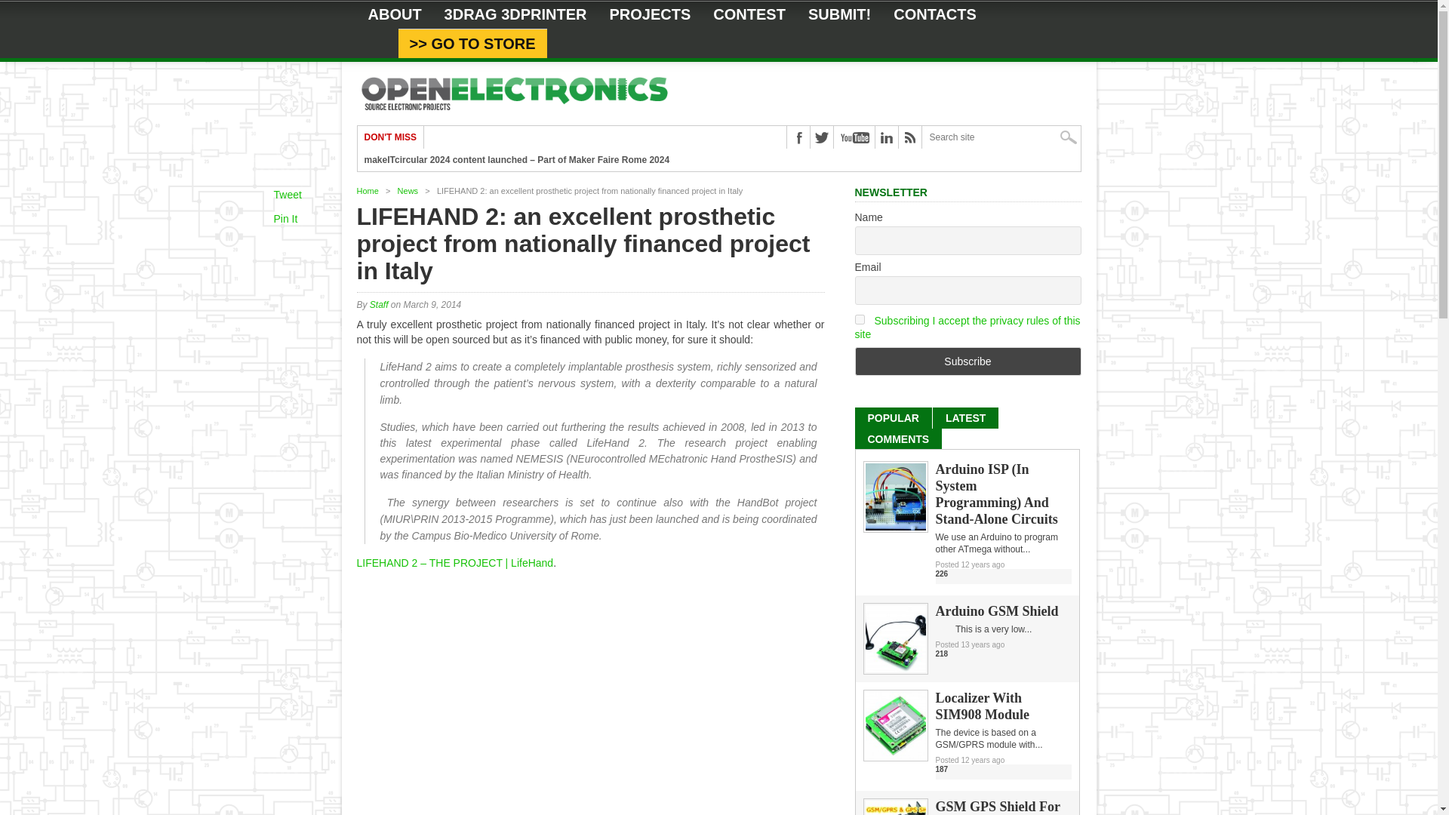 The image size is (1449, 815). What do you see at coordinates (839, 14) in the screenshot?
I see `SUBMIT!` at bounding box center [839, 14].